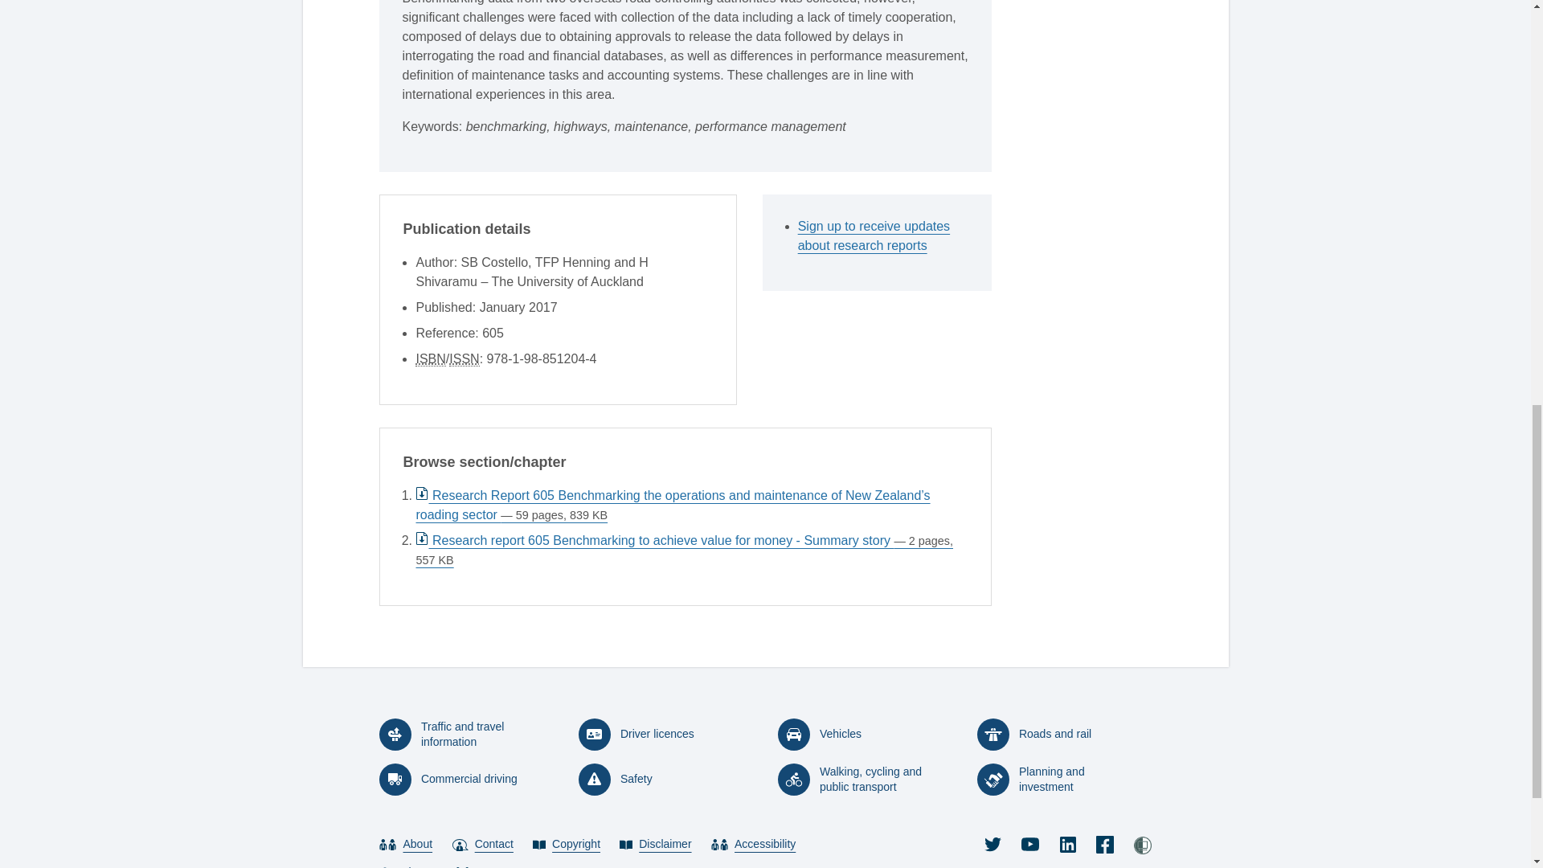  Describe the element at coordinates (430, 358) in the screenshot. I see `International Standard Book Number` at that location.